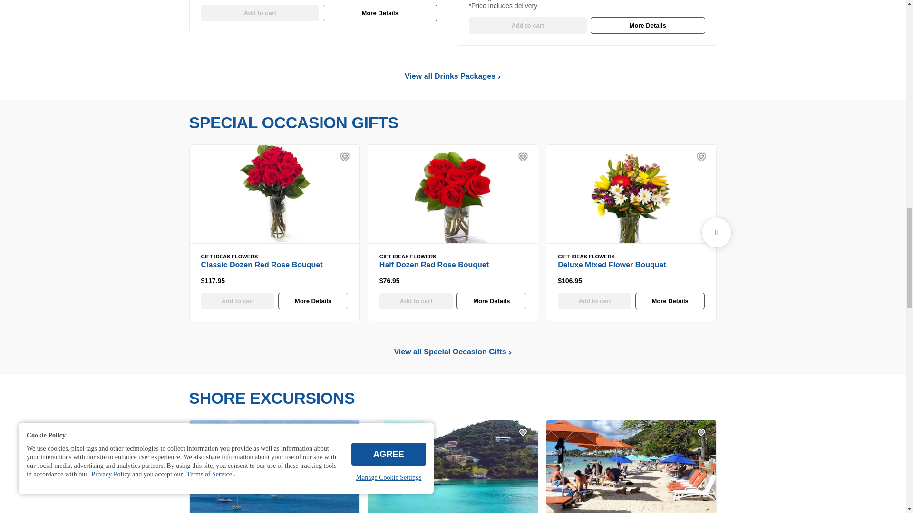 The width and height of the screenshot is (913, 513). I want to click on Deluxe Mixed Flower Bouquet, so click(631, 194).